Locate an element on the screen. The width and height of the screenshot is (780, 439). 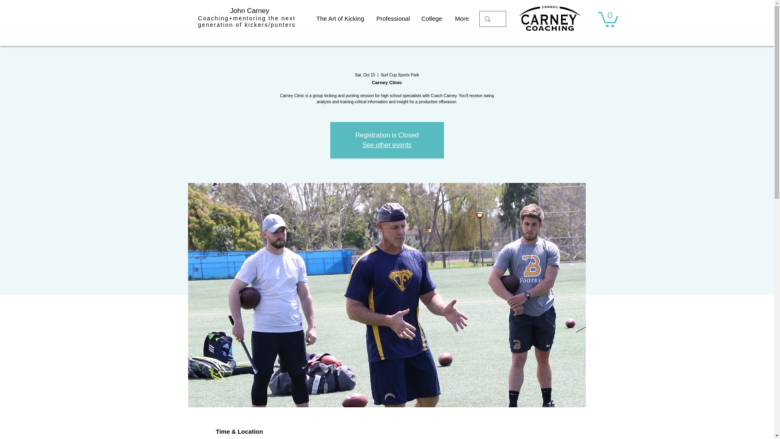
See other events is located at coordinates (387, 145).